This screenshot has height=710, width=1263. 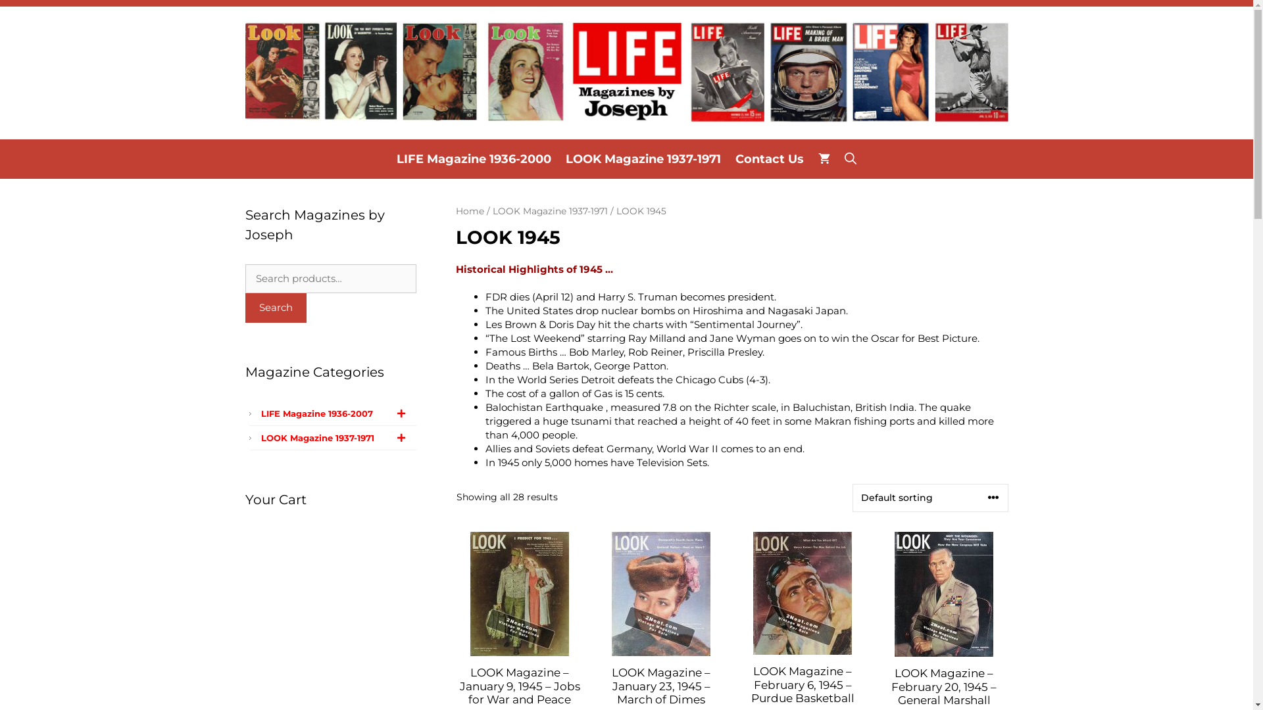 I want to click on Contact Us, so click(x=770, y=159).